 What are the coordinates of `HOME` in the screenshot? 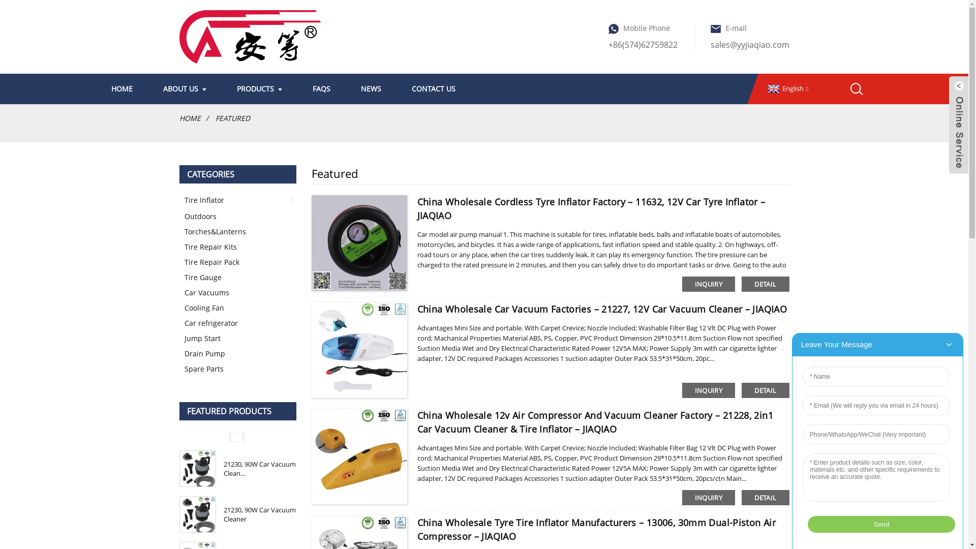 It's located at (190, 118).